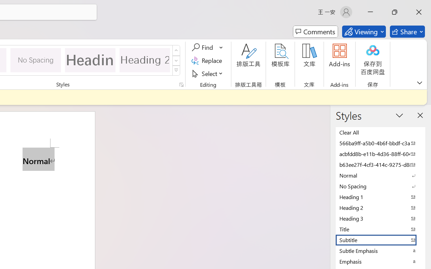 This screenshot has width=431, height=269. Describe the element at coordinates (380, 132) in the screenshot. I see `Clear All` at that location.